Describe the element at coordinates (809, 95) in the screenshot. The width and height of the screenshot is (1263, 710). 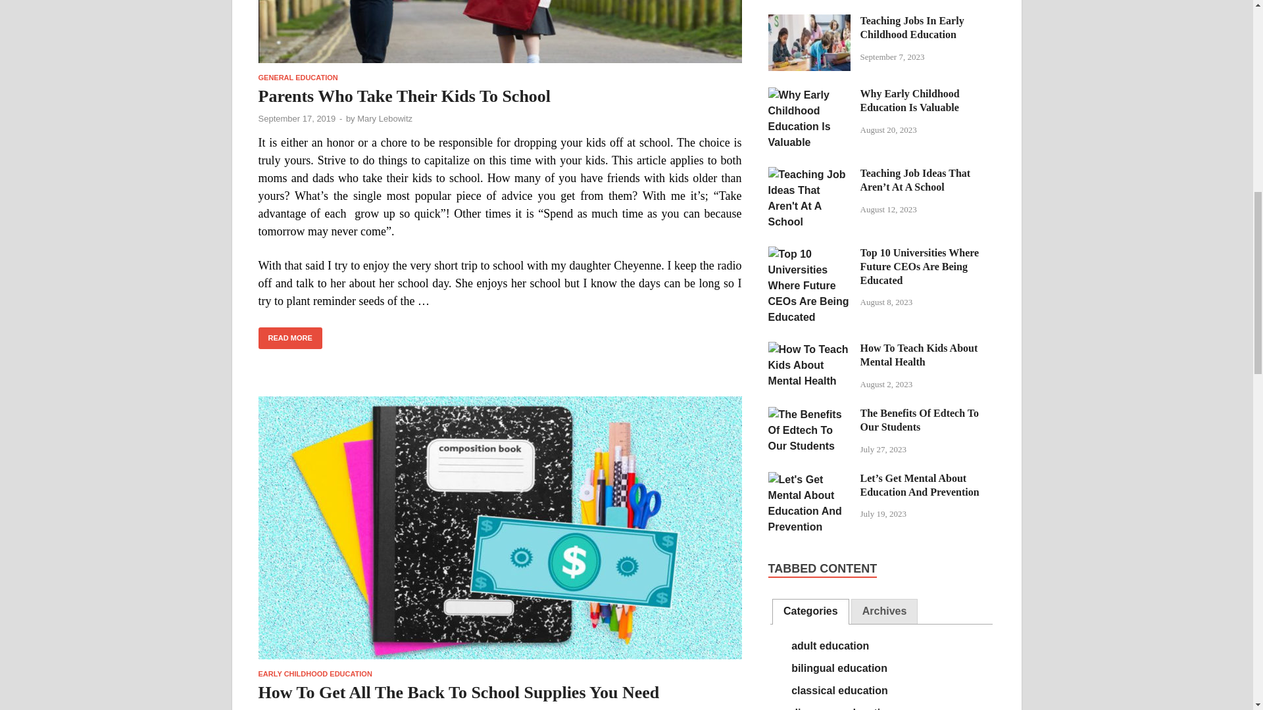
I see `Why Early Childhood Education Is Valuable` at that location.